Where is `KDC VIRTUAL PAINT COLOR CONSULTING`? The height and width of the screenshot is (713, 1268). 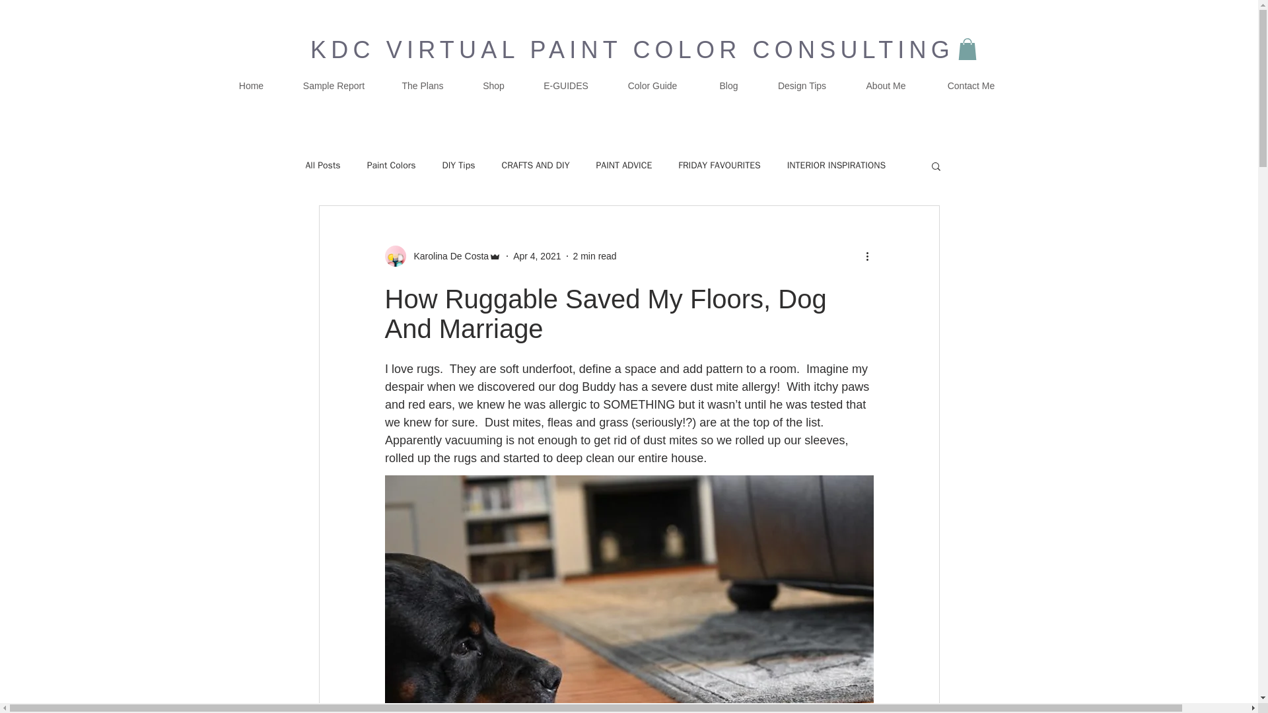
KDC VIRTUAL PAINT COLOR CONSULTING is located at coordinates (633, 50).